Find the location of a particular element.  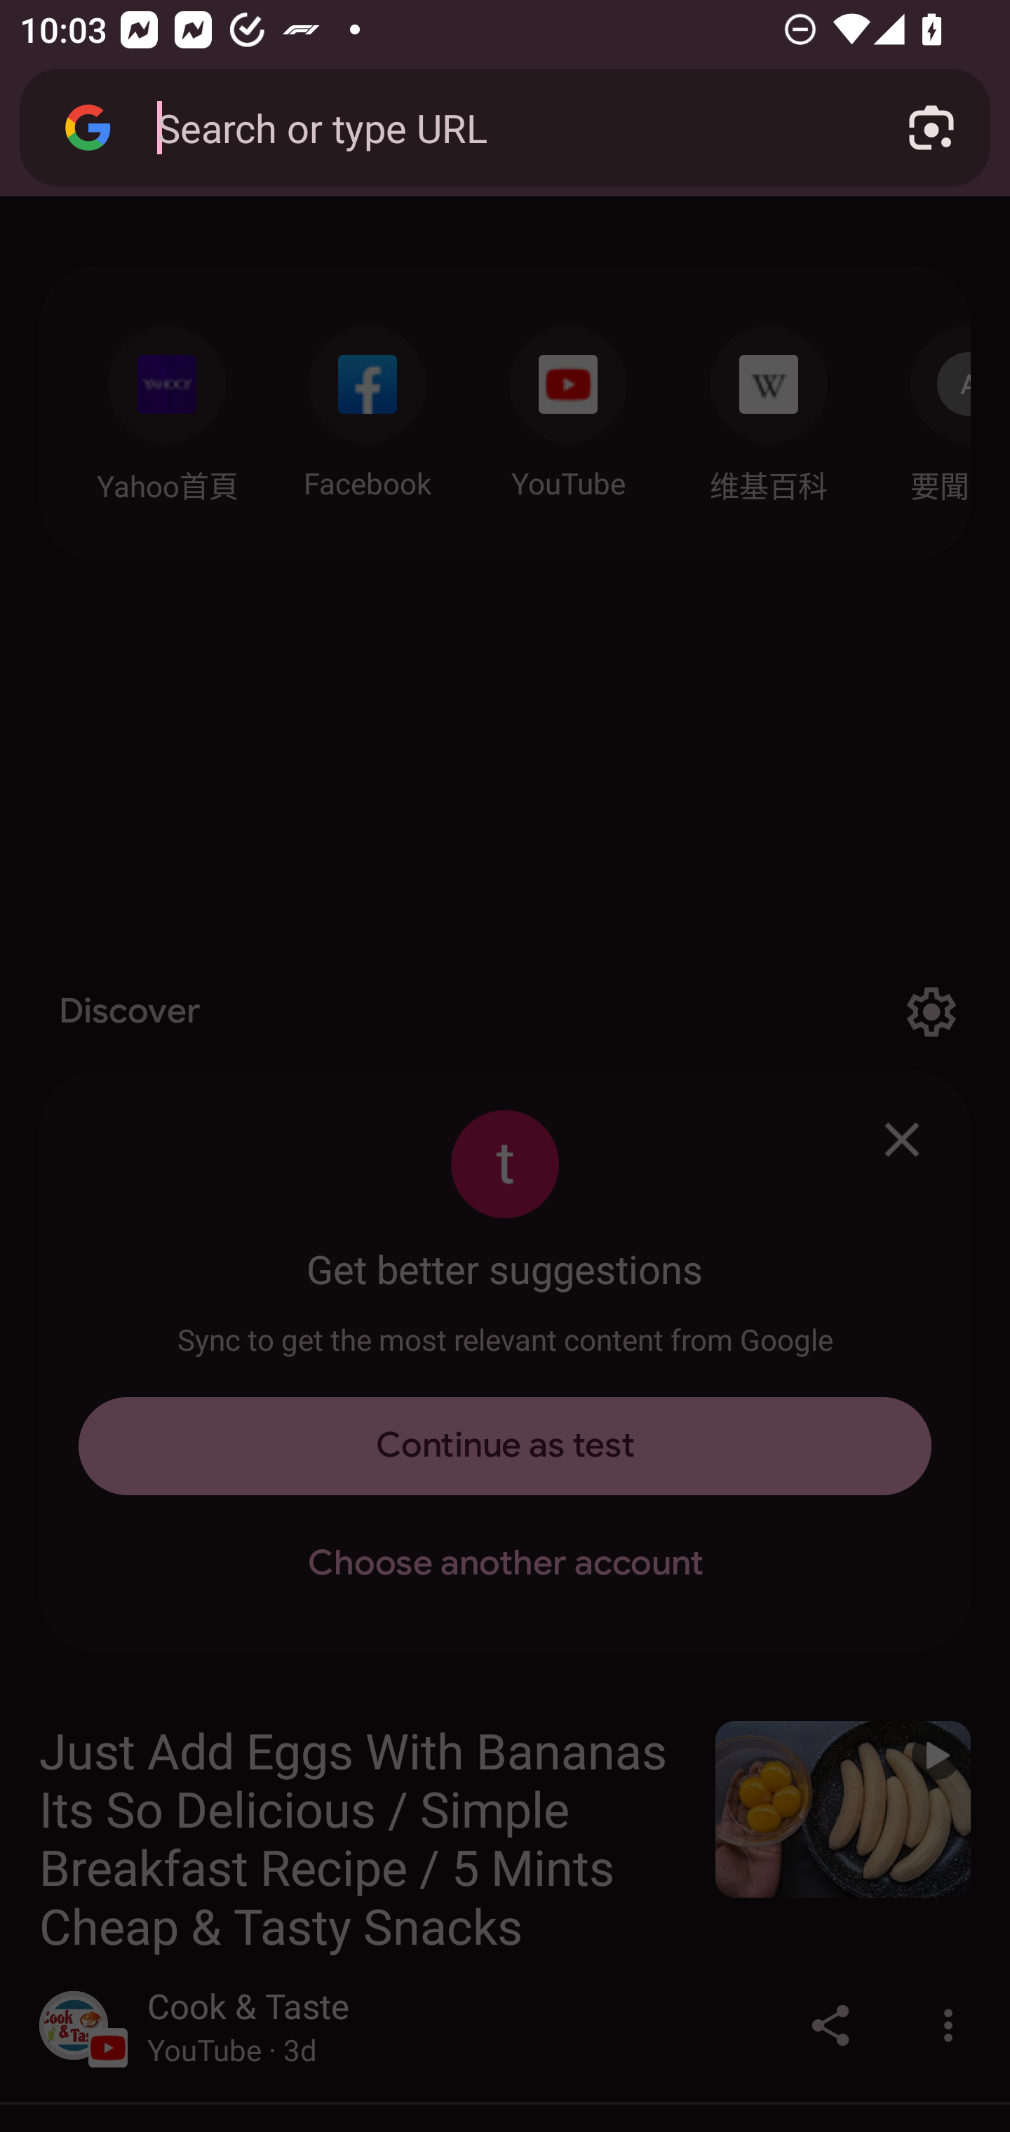

Continue as test is located at coordinates (505, 1446).